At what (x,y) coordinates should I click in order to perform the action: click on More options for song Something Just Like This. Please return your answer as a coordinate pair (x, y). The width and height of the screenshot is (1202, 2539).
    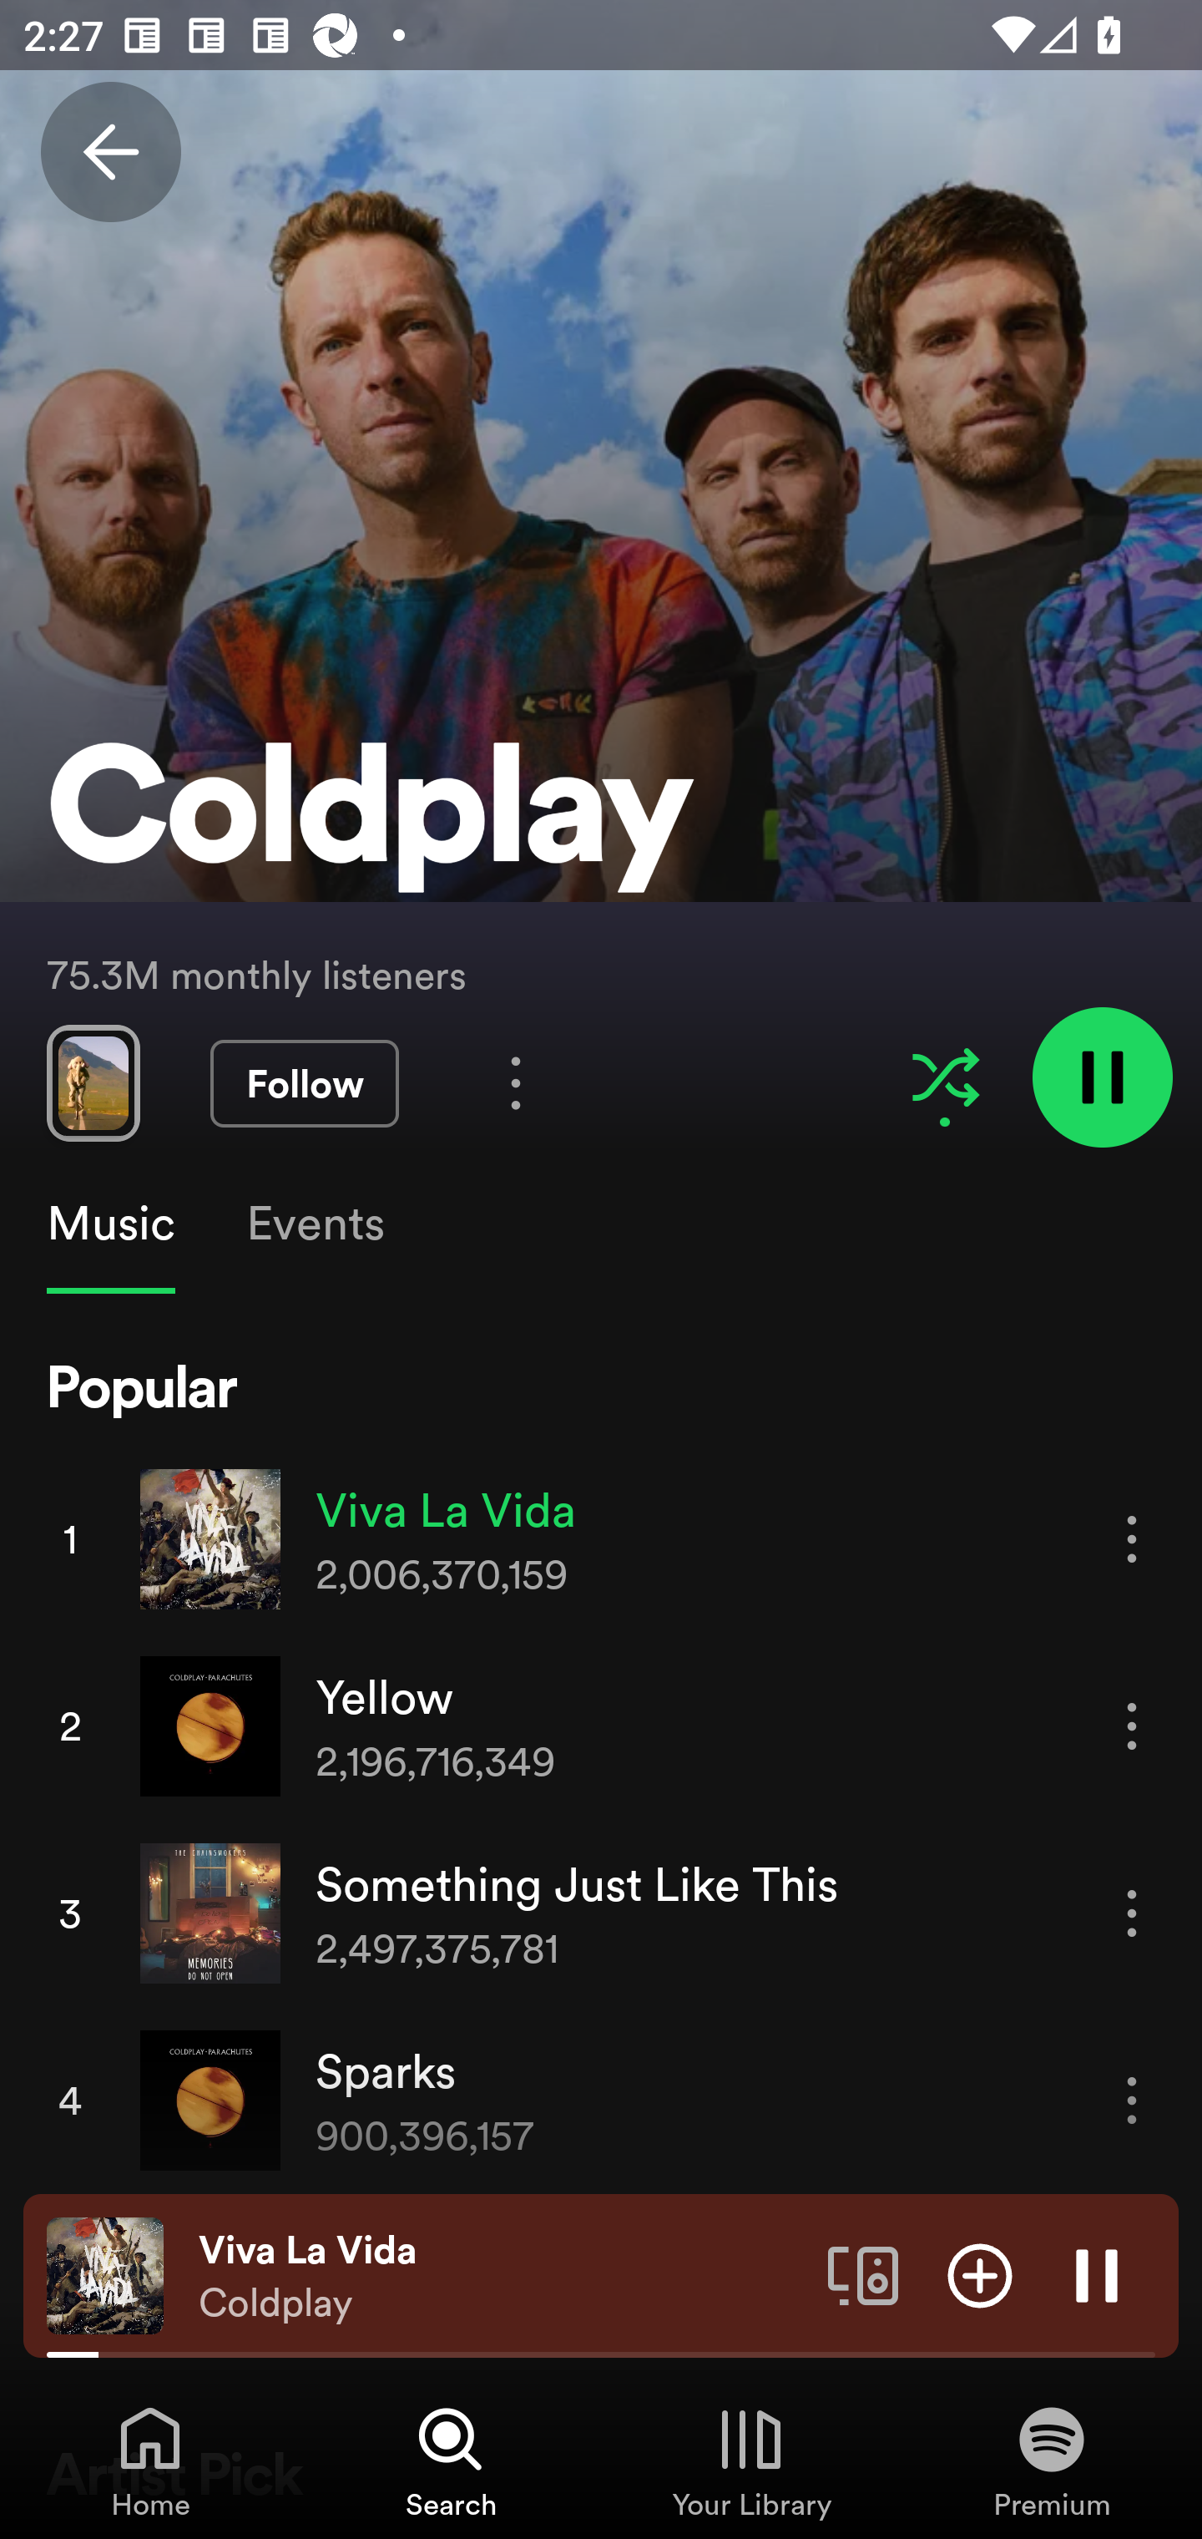
    Looking at the image, I should click on (1132, 1913).